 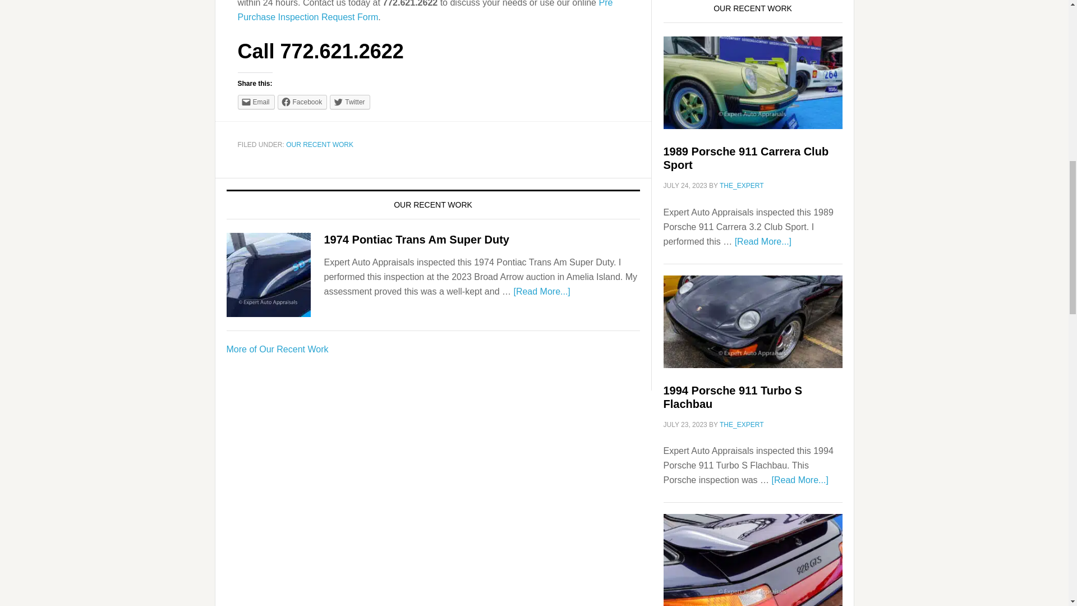 What do you see at coordinates (302, 102) in the screenshot?
I see `Click to share on Facebook` at bounding box center [302, 102].